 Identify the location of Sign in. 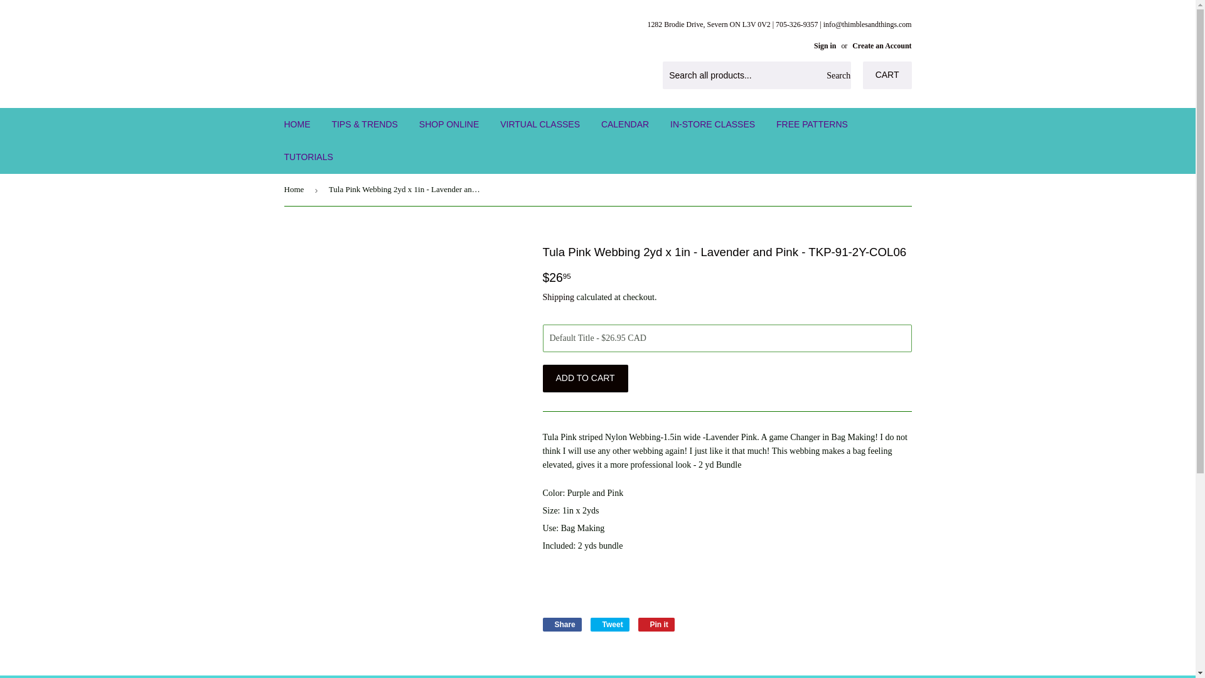
(825, 45).